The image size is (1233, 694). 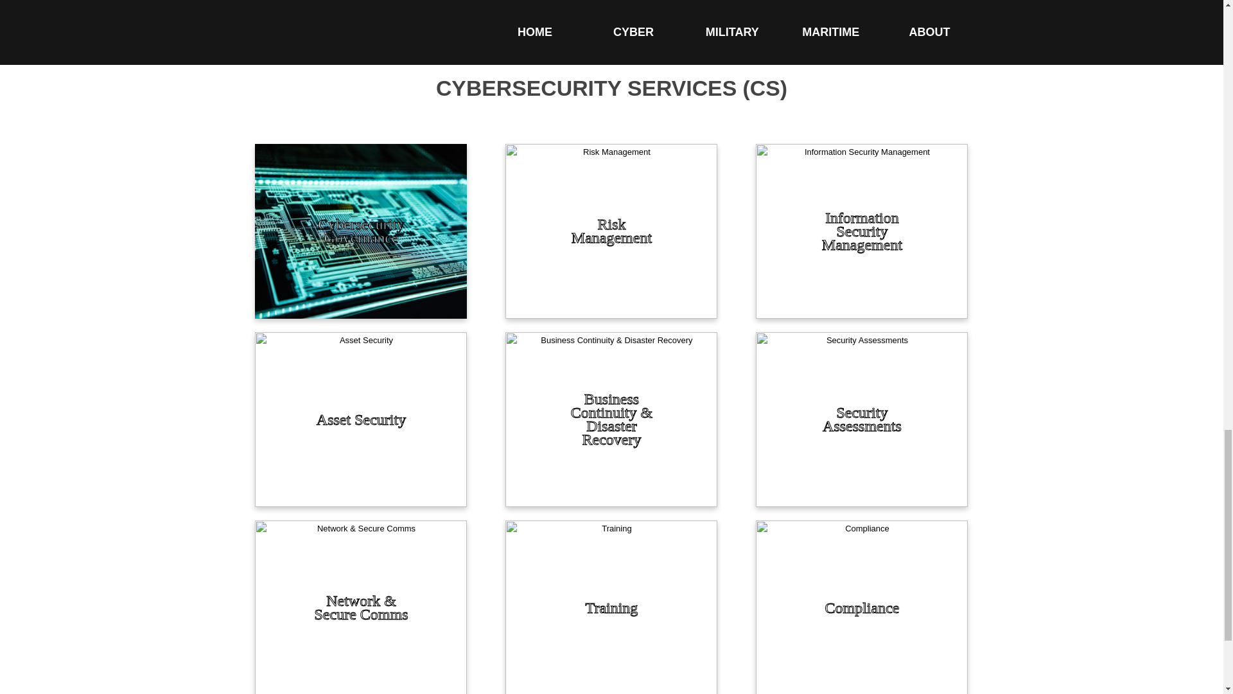 I want to click on Security Assessments, so click(x=862, y=420).